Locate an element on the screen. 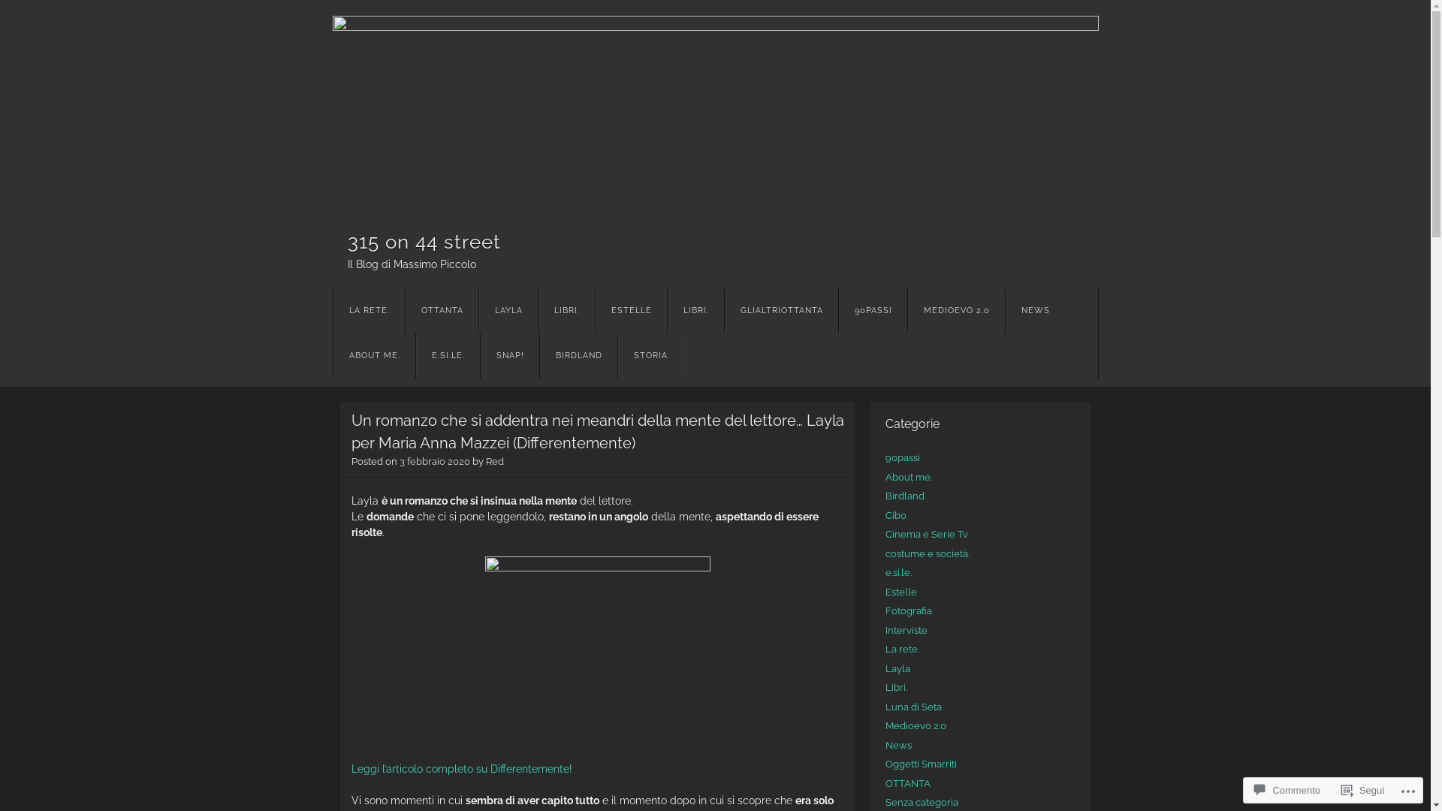 The image size is (1442, 811). Segui is located at coordinates (1362, 790).